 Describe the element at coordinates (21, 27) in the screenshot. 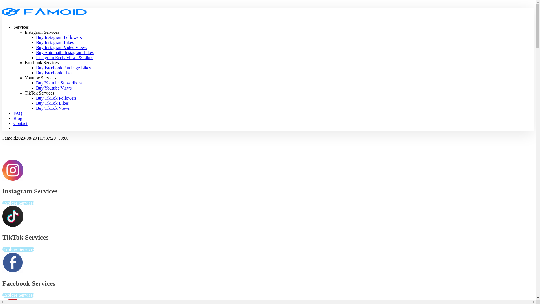

I see `Services` at that location.